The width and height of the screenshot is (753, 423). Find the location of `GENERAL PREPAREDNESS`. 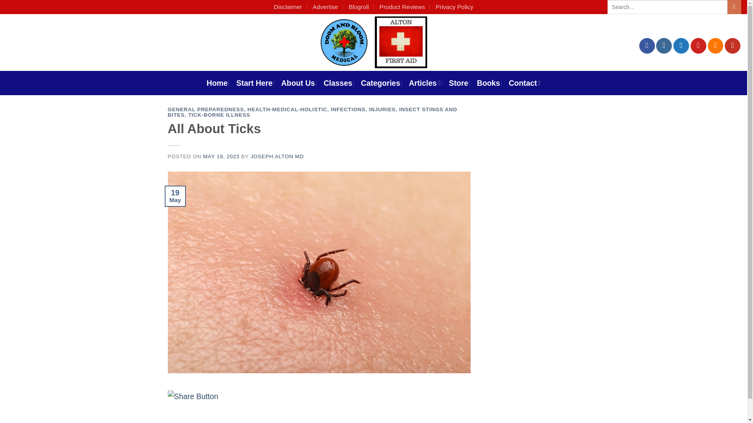

GENERAL PREPAREDNESS is located at coordinates (206, 110).